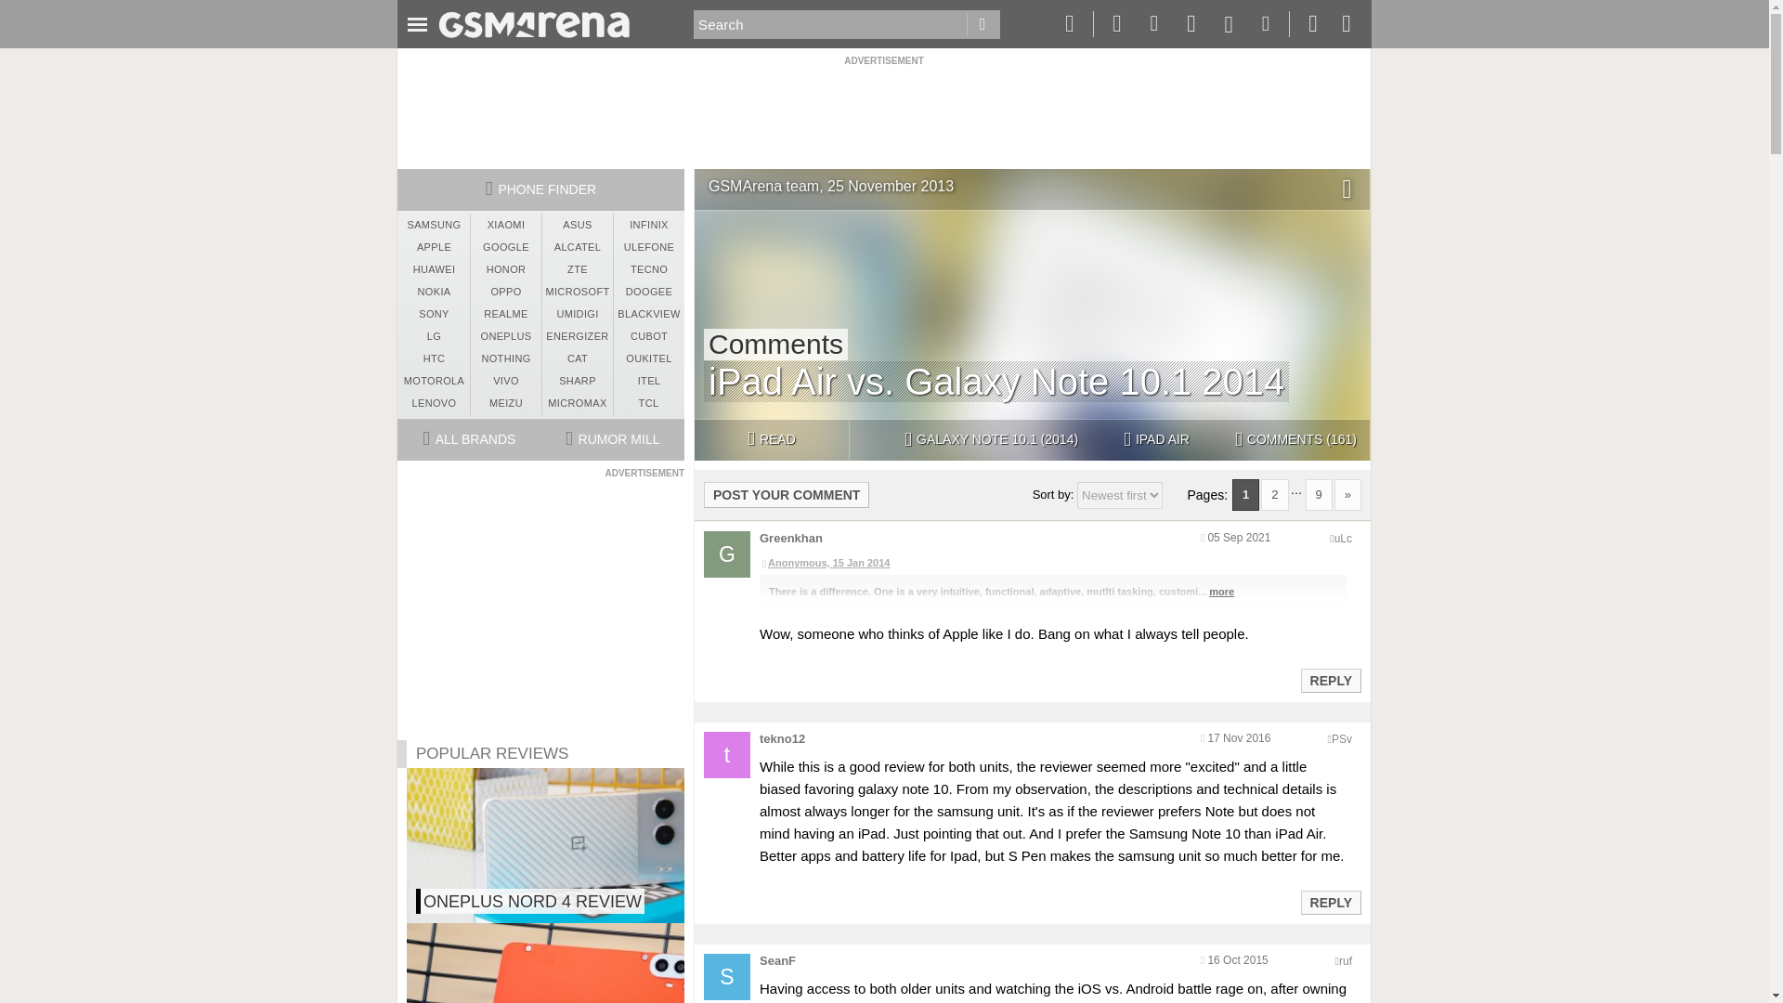 This screenshot has width=1783, height=1003. Describe the element at coordinates (983, 24) in the screenshot. I see `Go` at that location.